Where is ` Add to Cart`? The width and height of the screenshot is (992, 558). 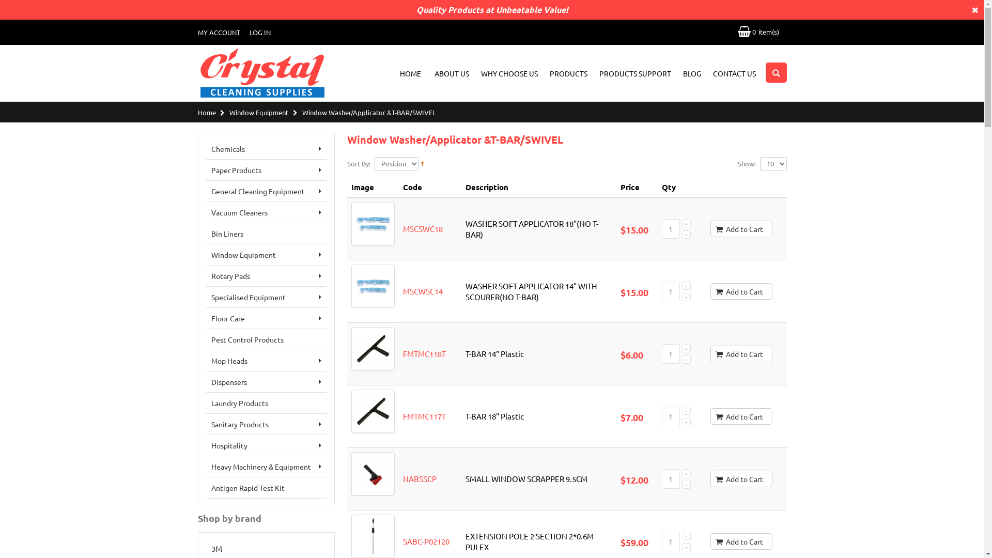
 Add to Cart is located at coordinates (741, 541).